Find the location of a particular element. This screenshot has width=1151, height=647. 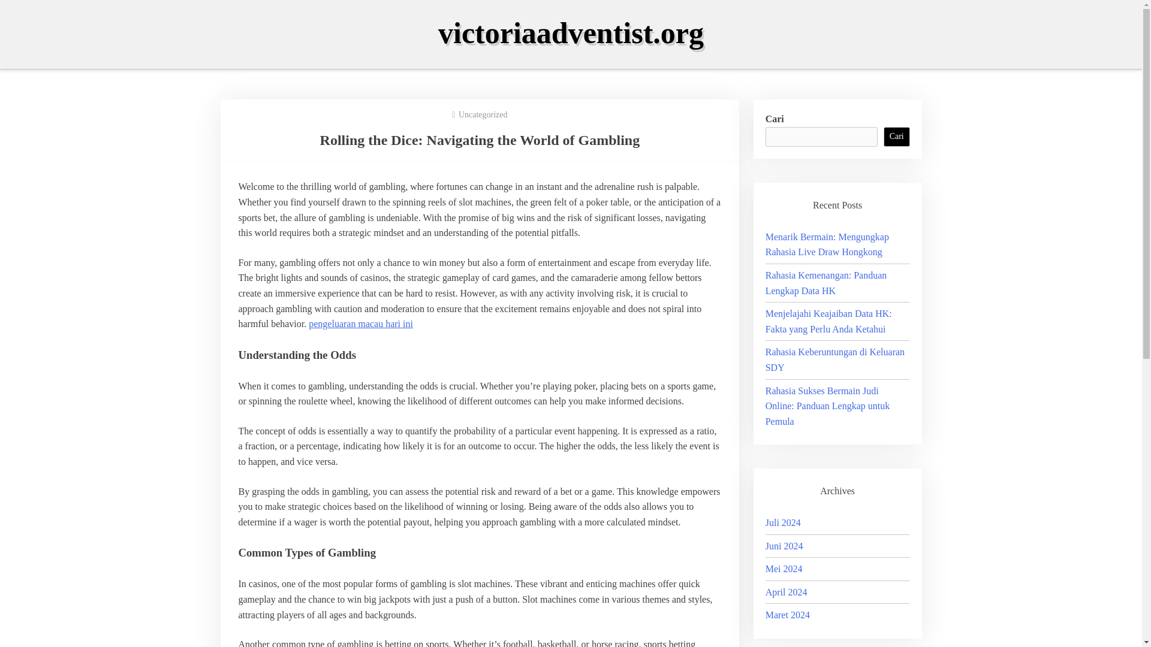

Menjelajahi Keajaiban Data HK: Fakta yang Perlu Anda Ketahui is located at coordinates (828, 321).